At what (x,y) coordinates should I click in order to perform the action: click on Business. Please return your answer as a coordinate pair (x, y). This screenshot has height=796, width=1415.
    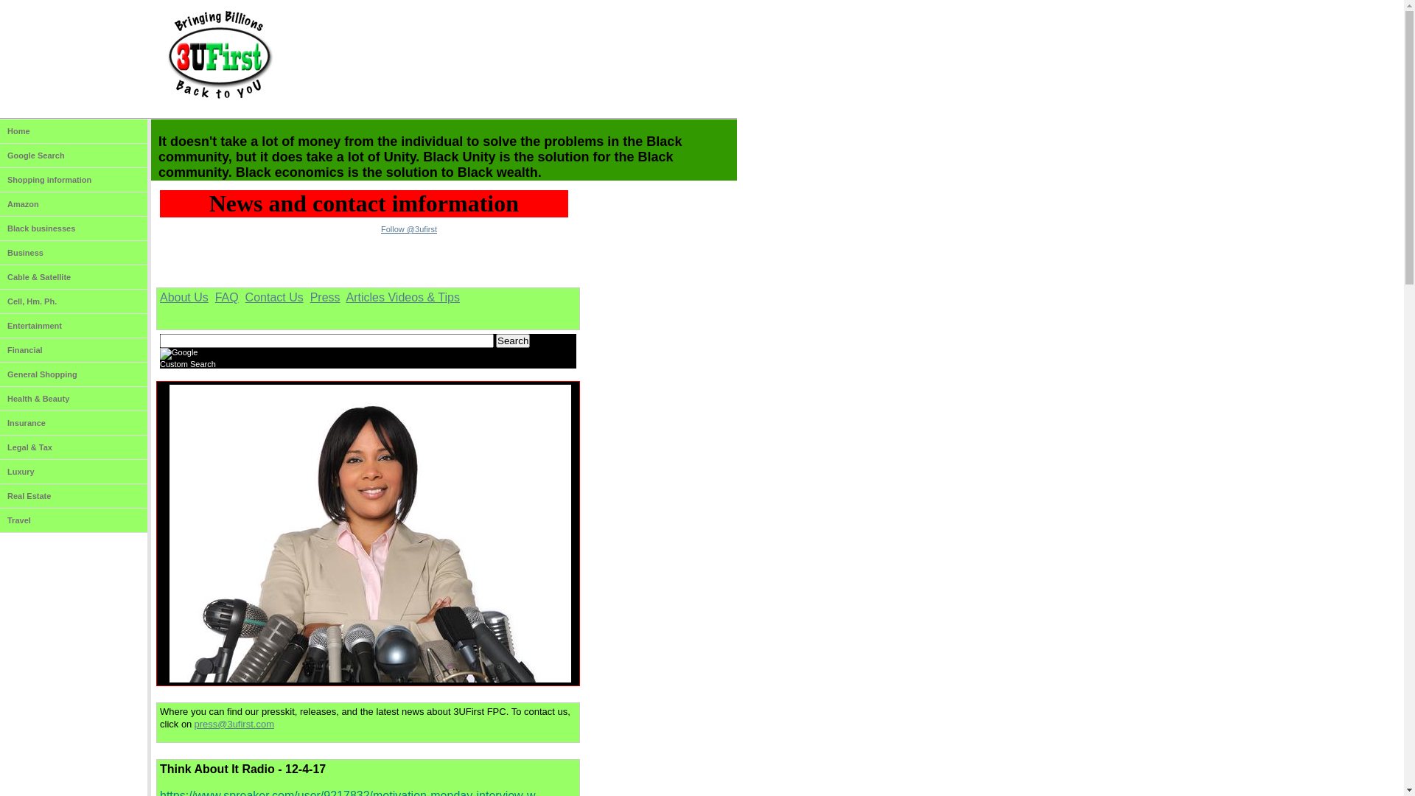
    Looking at the image, I should click on (74, 254).